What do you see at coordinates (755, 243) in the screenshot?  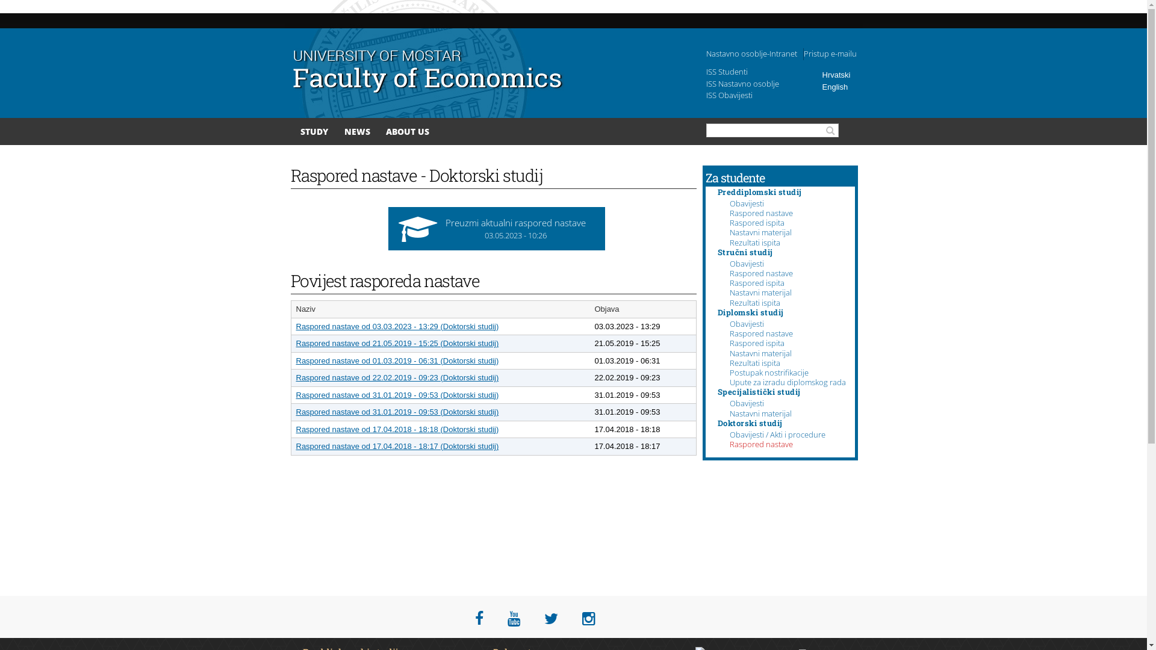 I see `Rezultati ispita` at bounding box center [755, 243].